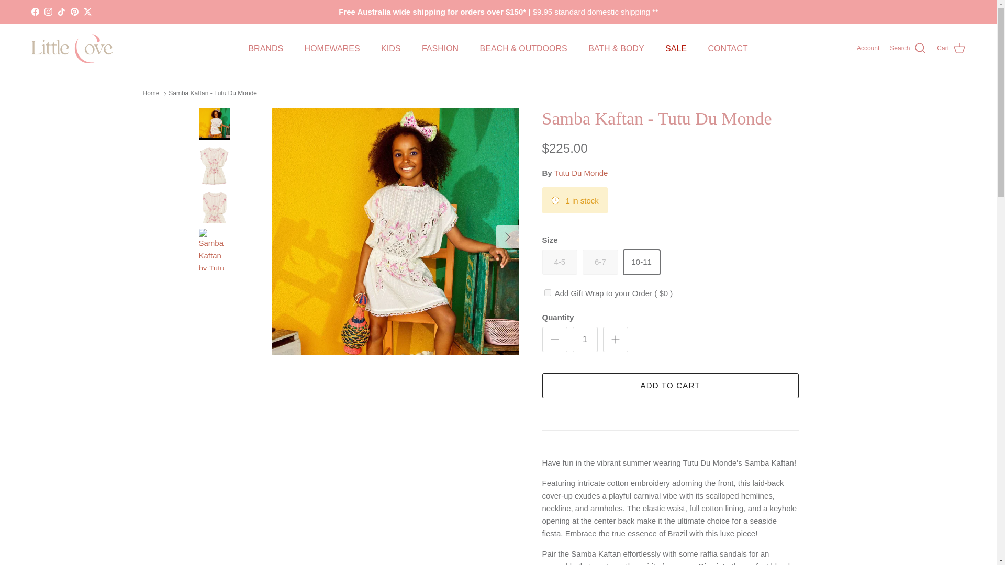  What do you see at coordinates (72, 48) in the screenshot?
I see `Little Cove Collective` at bounding box center [72, 48].